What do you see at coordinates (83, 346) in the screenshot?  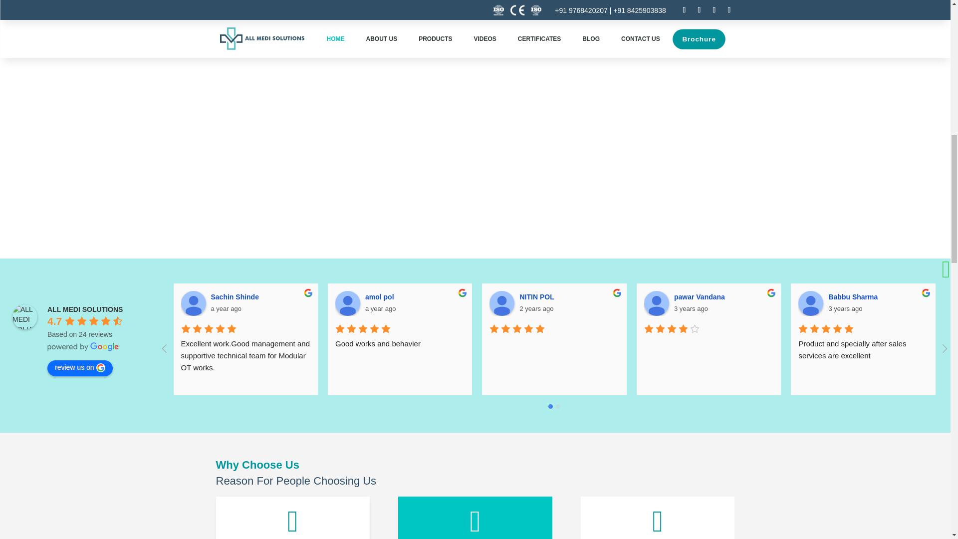 I see `powered by Google` at bounding box center [83, 346].